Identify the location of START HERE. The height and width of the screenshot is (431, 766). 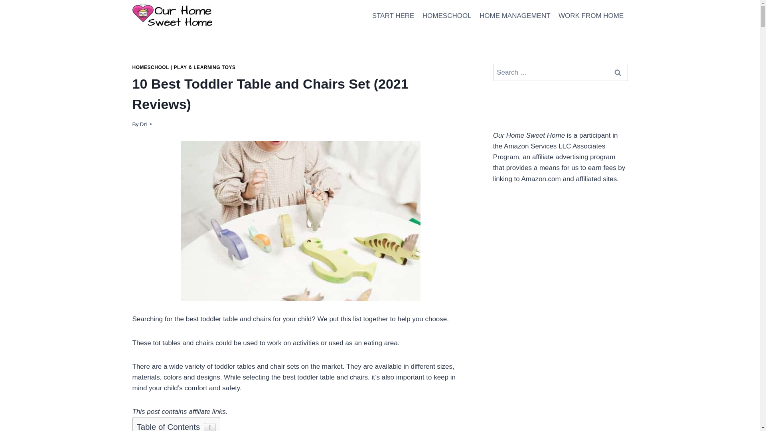
(393, 16).